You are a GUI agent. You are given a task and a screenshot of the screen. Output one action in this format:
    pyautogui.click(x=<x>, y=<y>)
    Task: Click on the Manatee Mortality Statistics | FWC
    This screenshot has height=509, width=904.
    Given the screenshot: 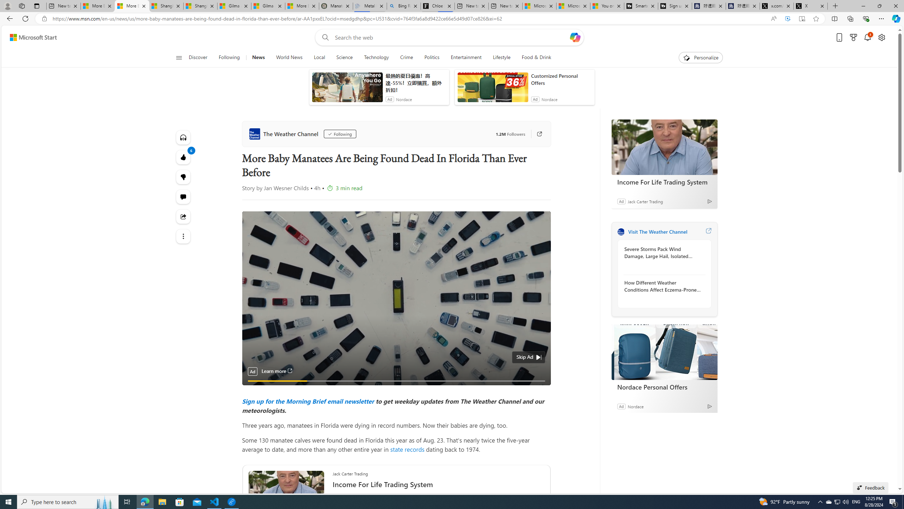 What is the action you would take?
    pyautogui.click(x=336, y=6)
    